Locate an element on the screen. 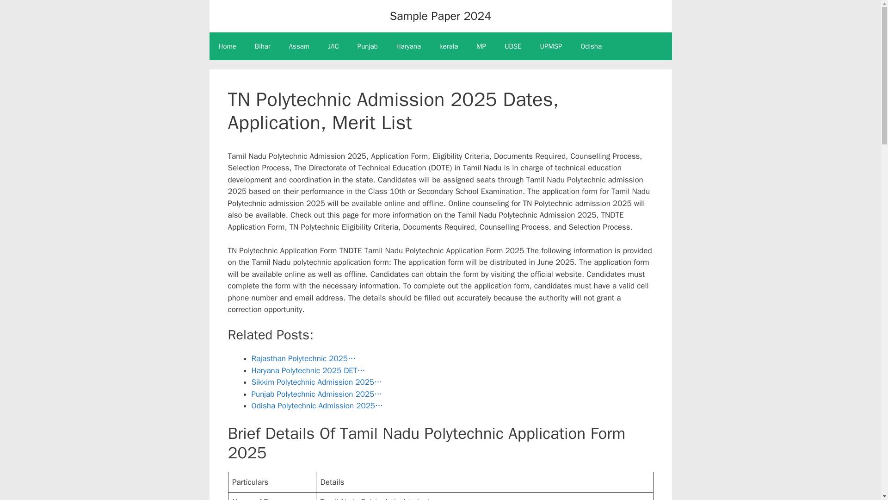 The width and height of the screenshot is (888, 500). Odisha is located at coordinates (591, 46).